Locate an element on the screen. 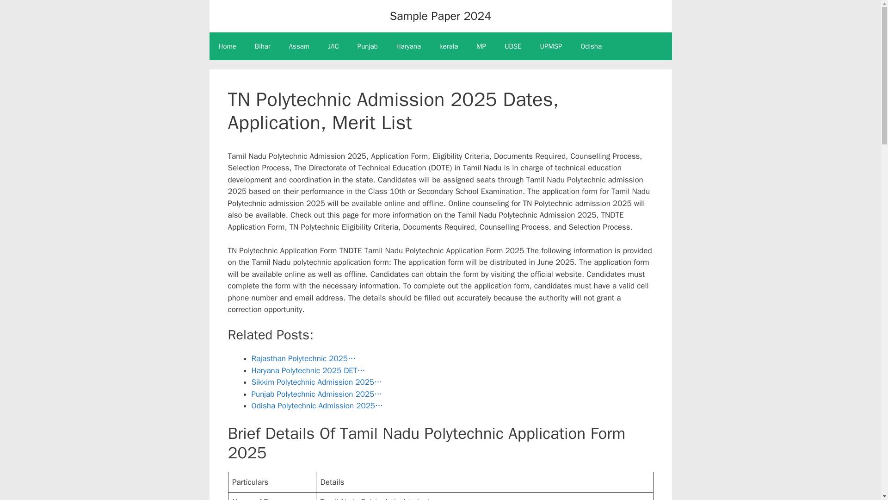 The width and height of the screenshot is (888, 500). Odisha is located at coordinates (591, 46).